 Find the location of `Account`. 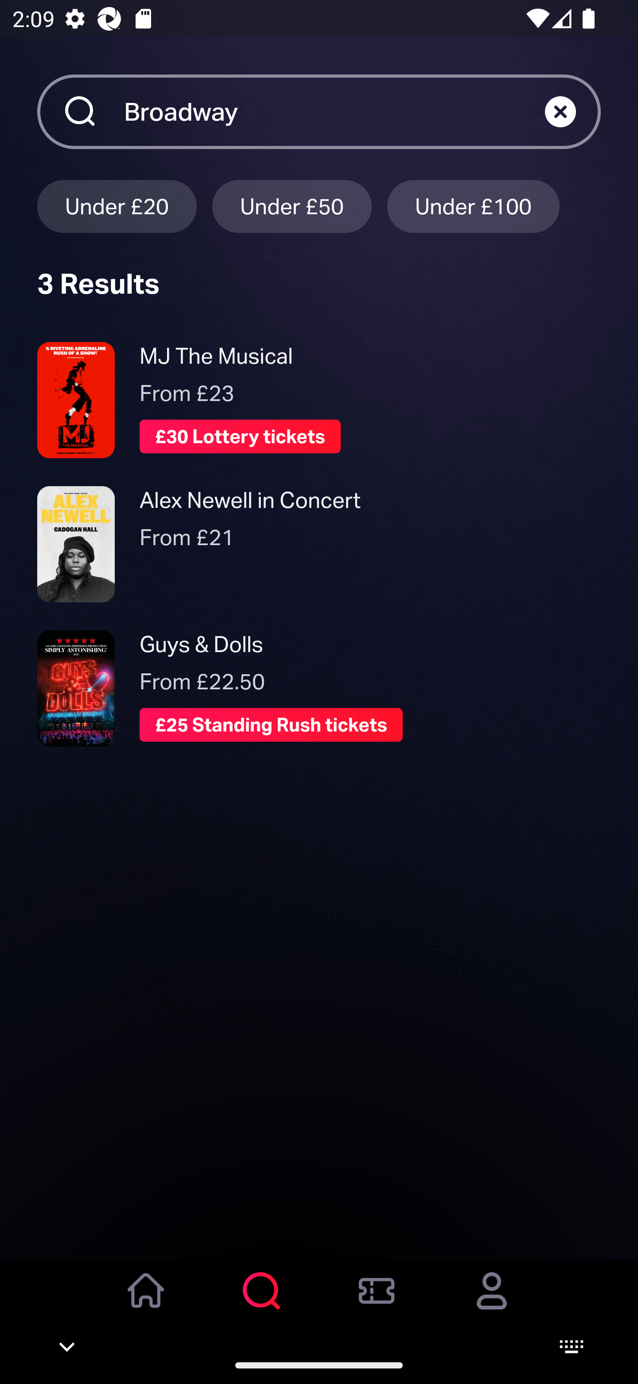

Account is located at coordinates (492, 1303).